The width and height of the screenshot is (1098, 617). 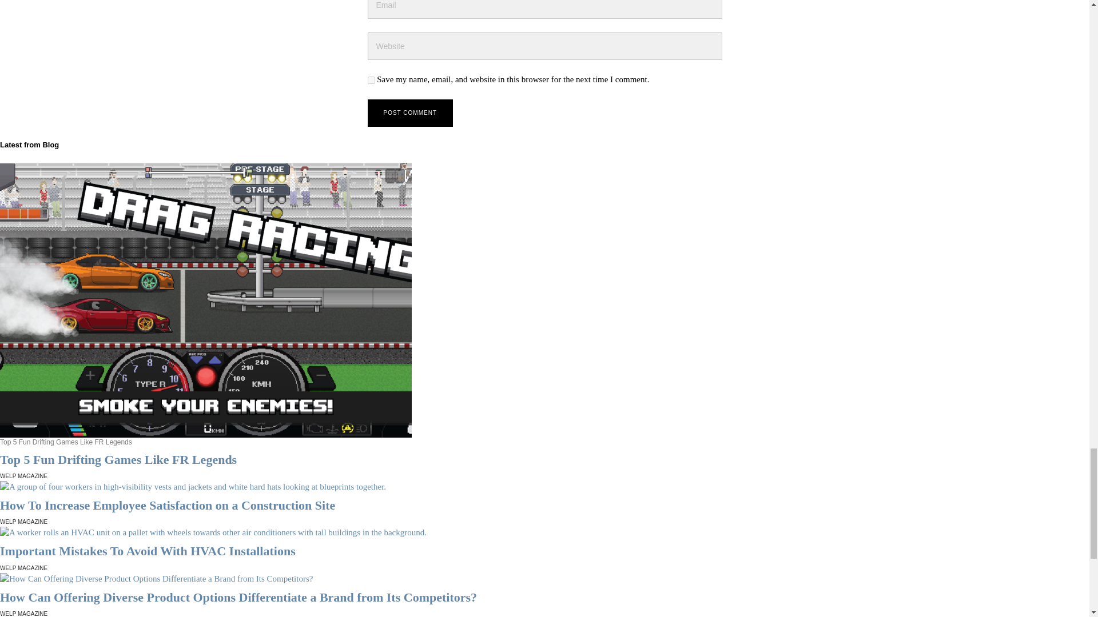 What do you see at coordinates (409, 113) in the screenshot?
I see `Post Comment` at bounding box center [409, 113].